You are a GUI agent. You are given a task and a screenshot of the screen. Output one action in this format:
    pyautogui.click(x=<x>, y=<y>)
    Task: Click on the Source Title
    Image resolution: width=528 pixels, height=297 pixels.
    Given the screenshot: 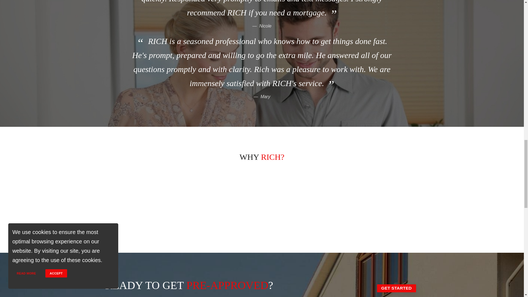 What is the action you would take?
    pyautogui.click(x=265, y=26)
    